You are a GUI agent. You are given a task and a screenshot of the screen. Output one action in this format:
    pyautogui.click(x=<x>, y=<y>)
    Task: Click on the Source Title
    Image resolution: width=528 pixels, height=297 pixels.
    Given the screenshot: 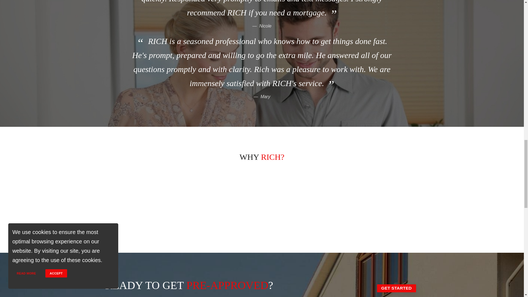 What is the action you would take?
    pyautogui.click(x=265, y=26)
    